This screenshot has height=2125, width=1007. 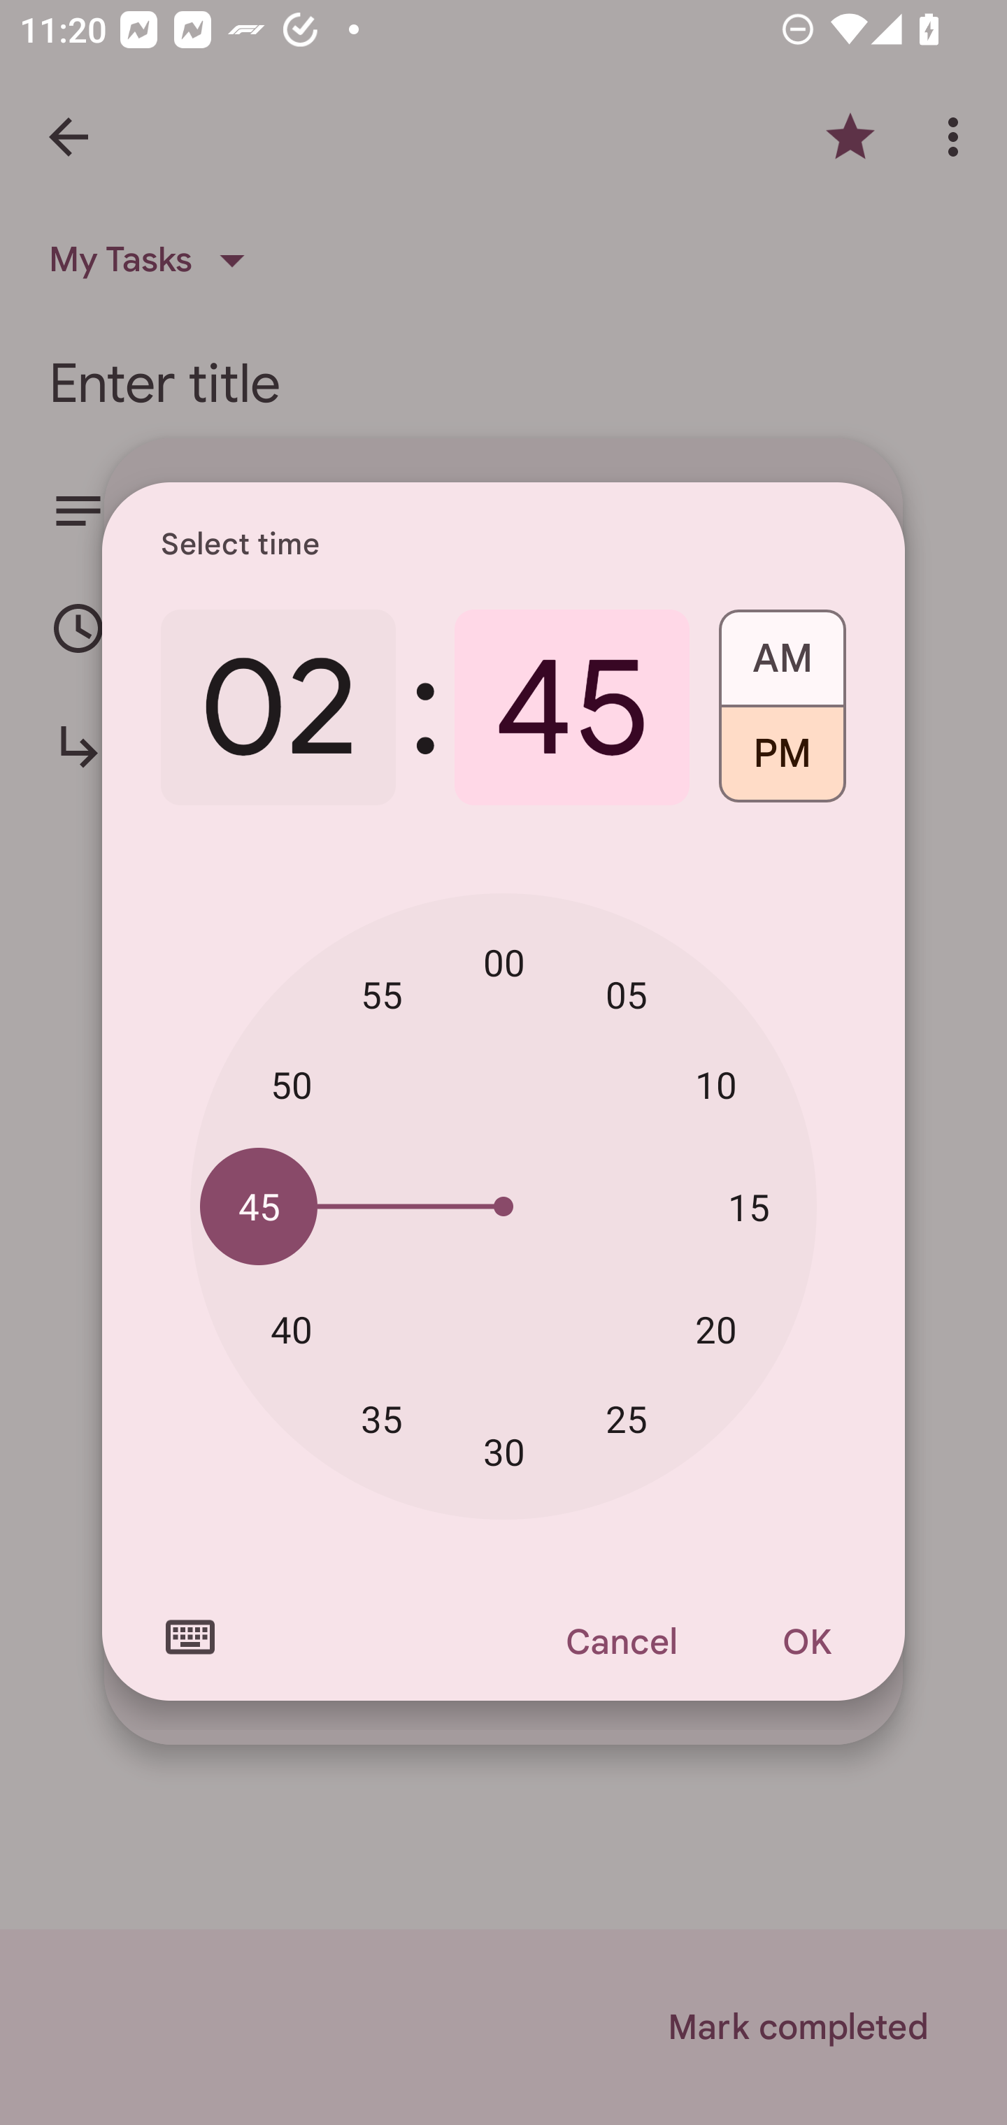 I want to click on 45 45 minutes, so click(x=259, y=1205).